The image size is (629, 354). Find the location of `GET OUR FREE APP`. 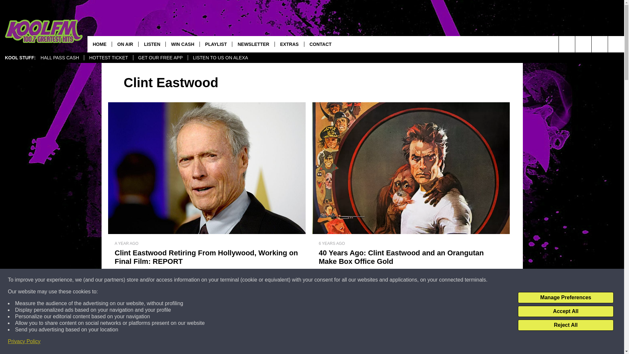

GET OUR FREE APP is located at coordinates (160, 58).